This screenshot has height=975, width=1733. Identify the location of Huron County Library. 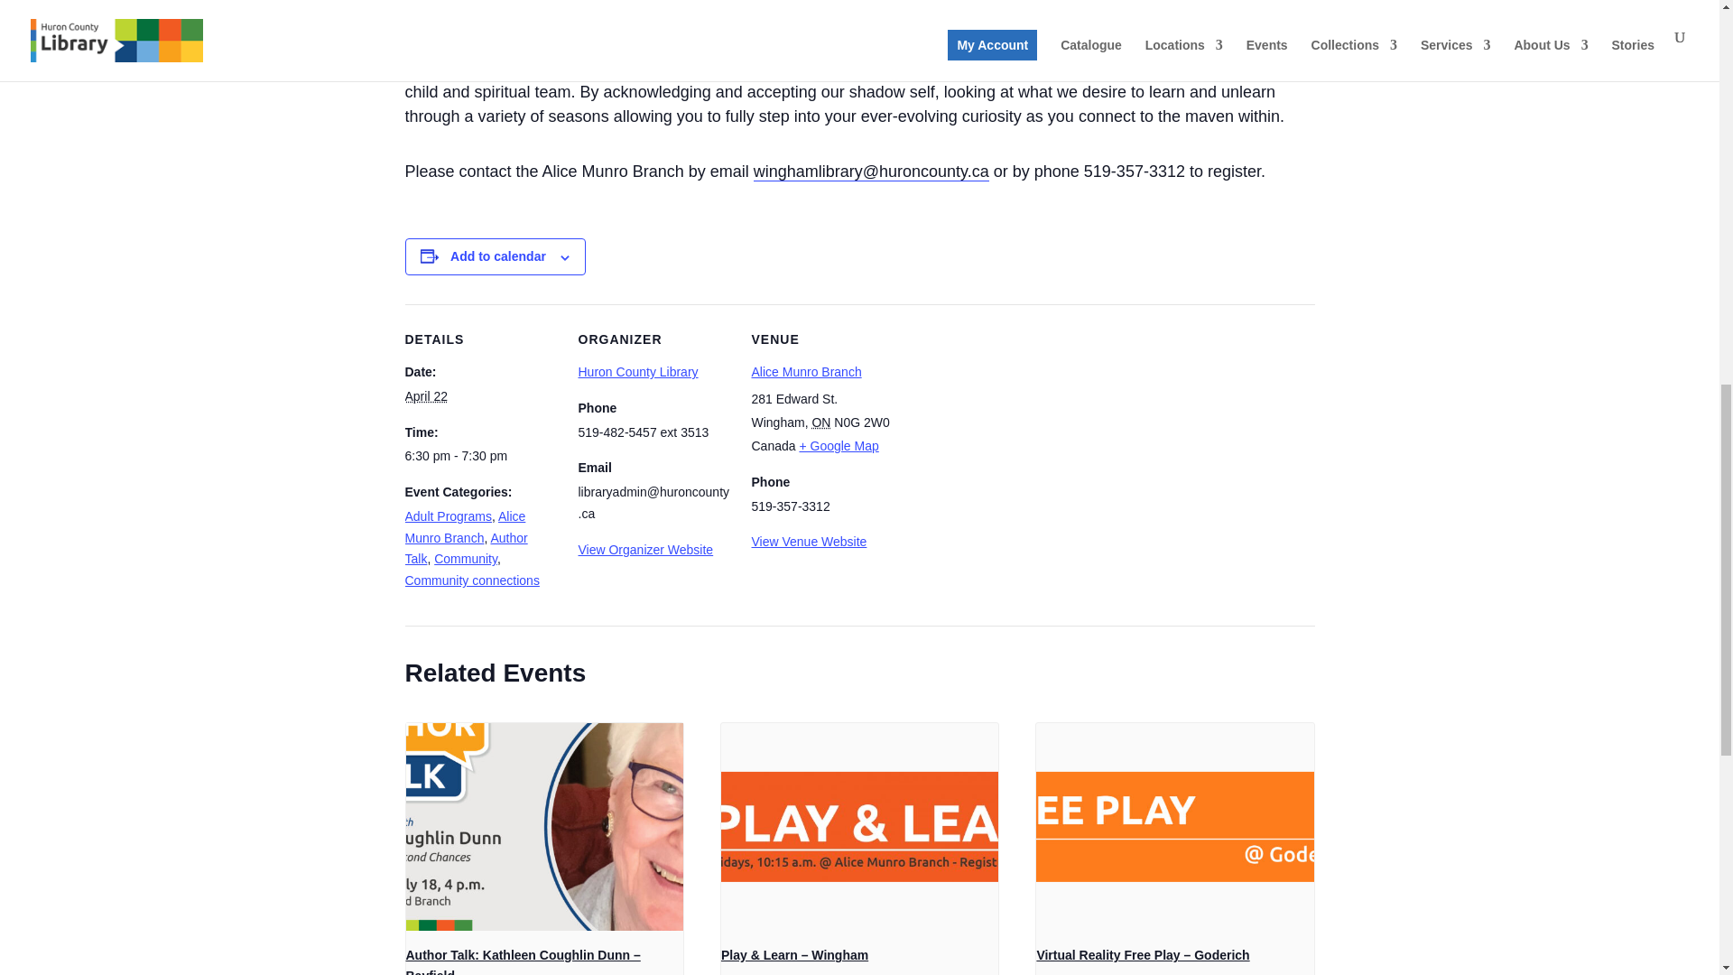
(637, 372).